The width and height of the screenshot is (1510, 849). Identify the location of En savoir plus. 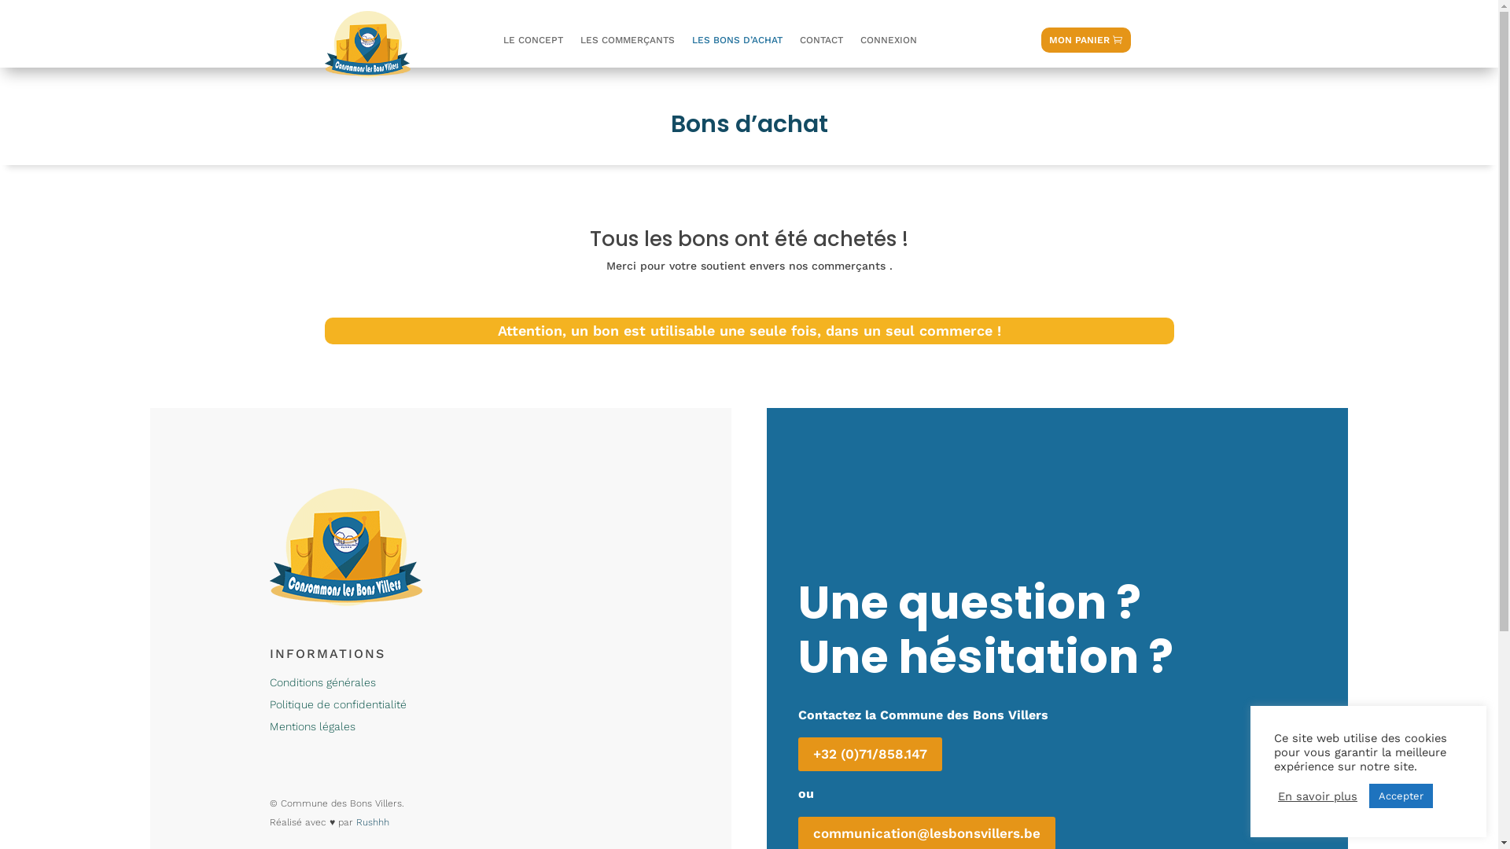
(1318, 796).